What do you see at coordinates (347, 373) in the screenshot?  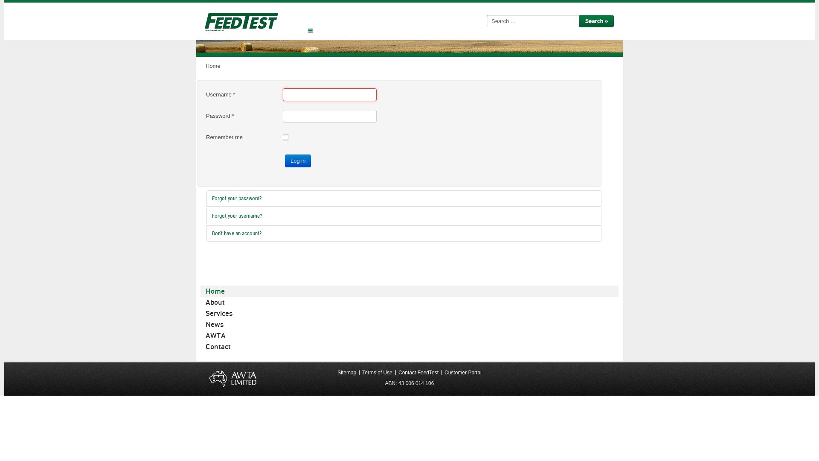 I see `Sitemap` at bounding box center [347, 373].